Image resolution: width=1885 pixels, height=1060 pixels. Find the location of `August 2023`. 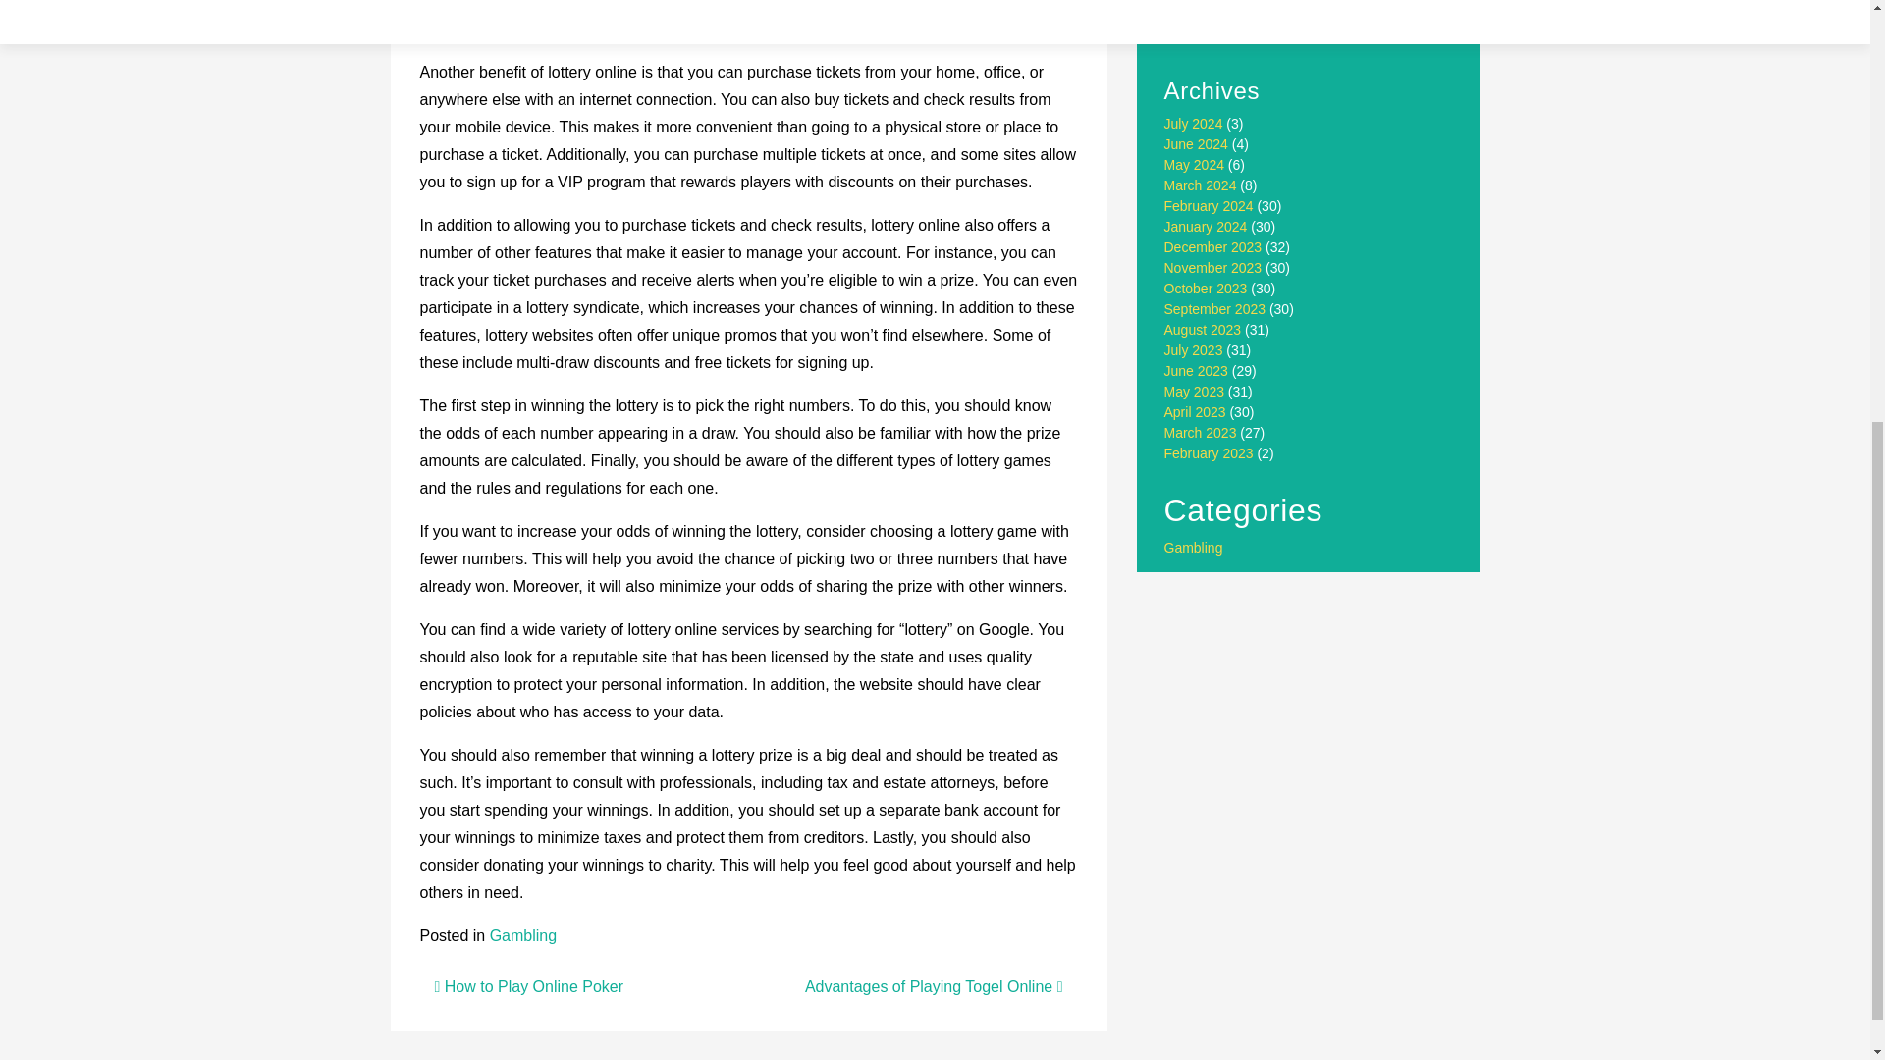

August 2023 is located at coordinates (1204, 330).